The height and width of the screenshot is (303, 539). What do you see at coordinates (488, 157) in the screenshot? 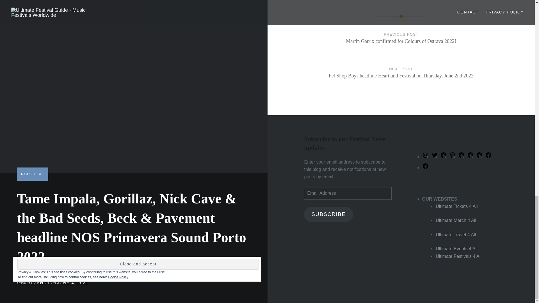
I see `Facebook` at bounding box center [488, 157].